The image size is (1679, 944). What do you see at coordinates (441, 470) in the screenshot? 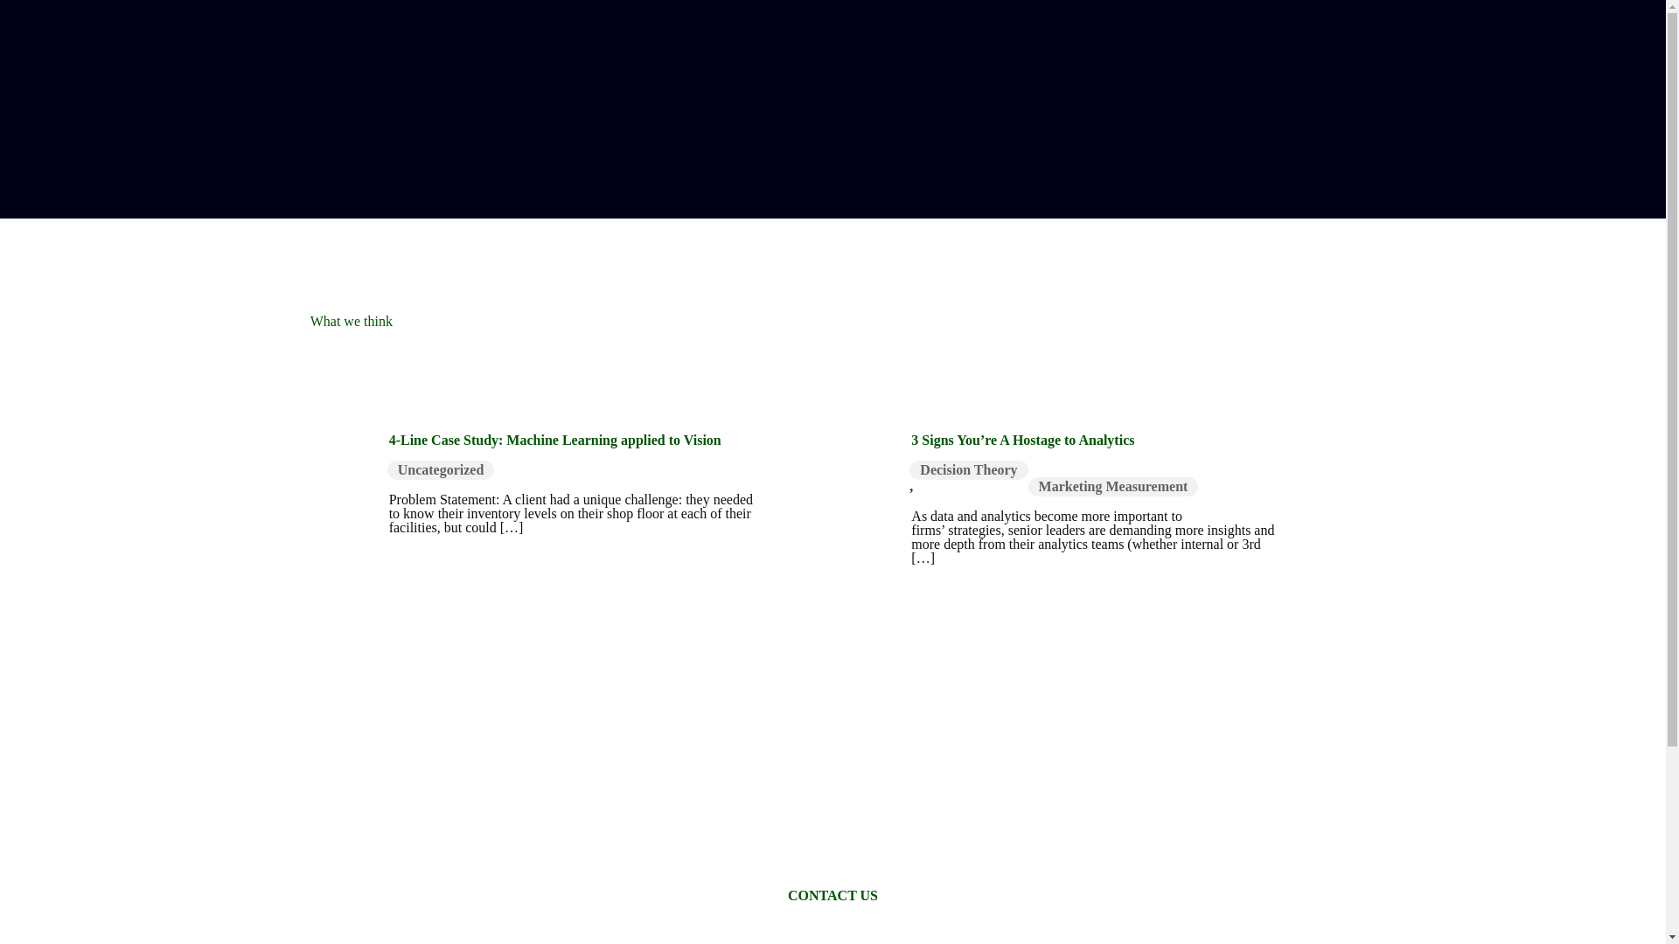
I see `Uncategorized` at bounding box center [441, 470].